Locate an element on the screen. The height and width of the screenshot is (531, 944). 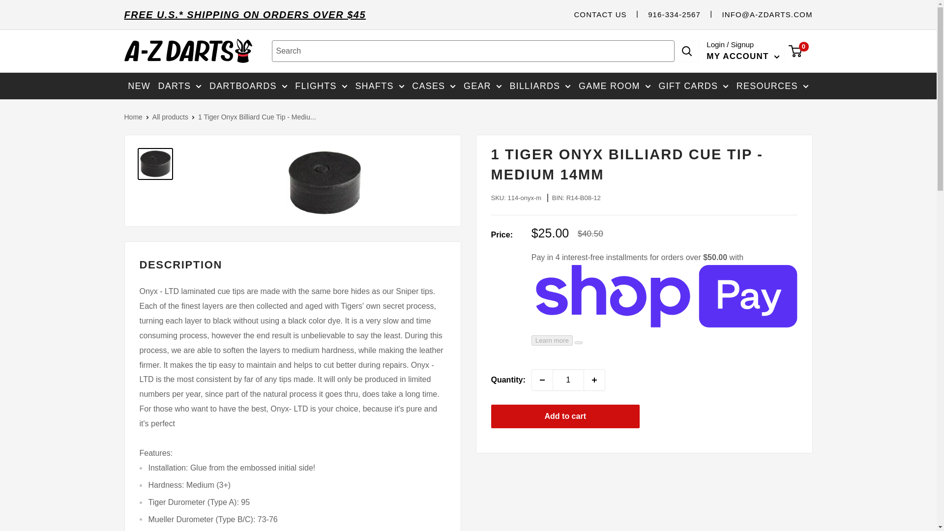
CONTACT US is located at coordinates (600, 14).